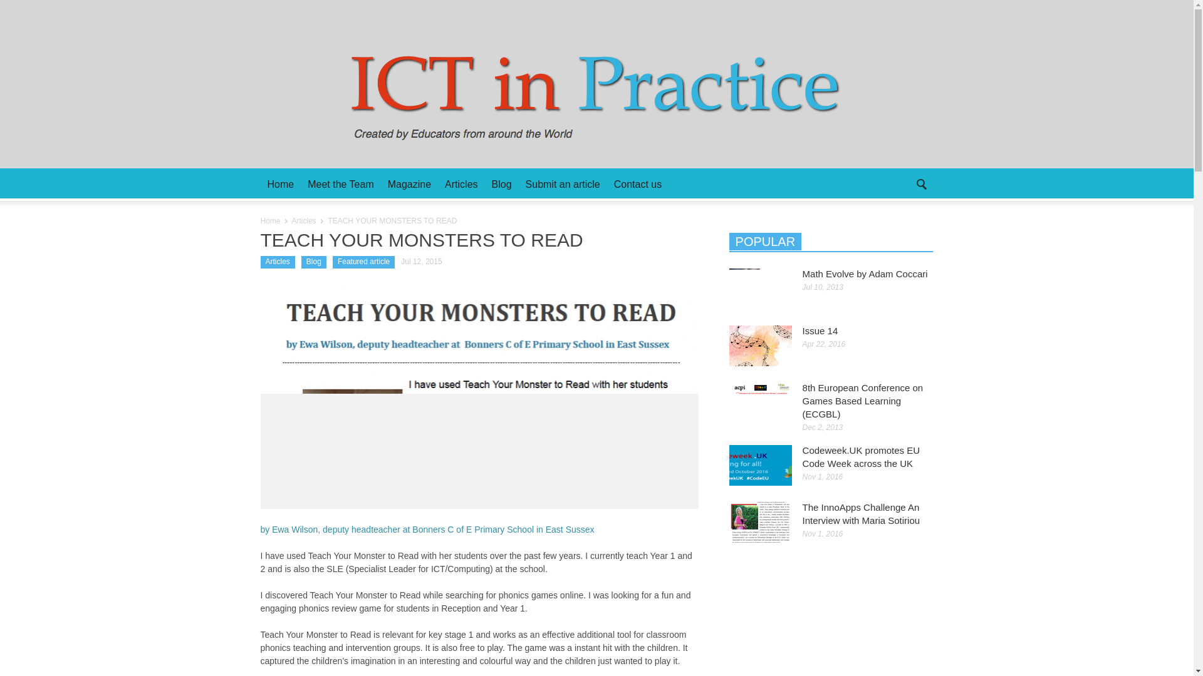 Image resolution: width=1203 pixels, height=676 pixels. I want to click on Submit an article, so click(563, 184).